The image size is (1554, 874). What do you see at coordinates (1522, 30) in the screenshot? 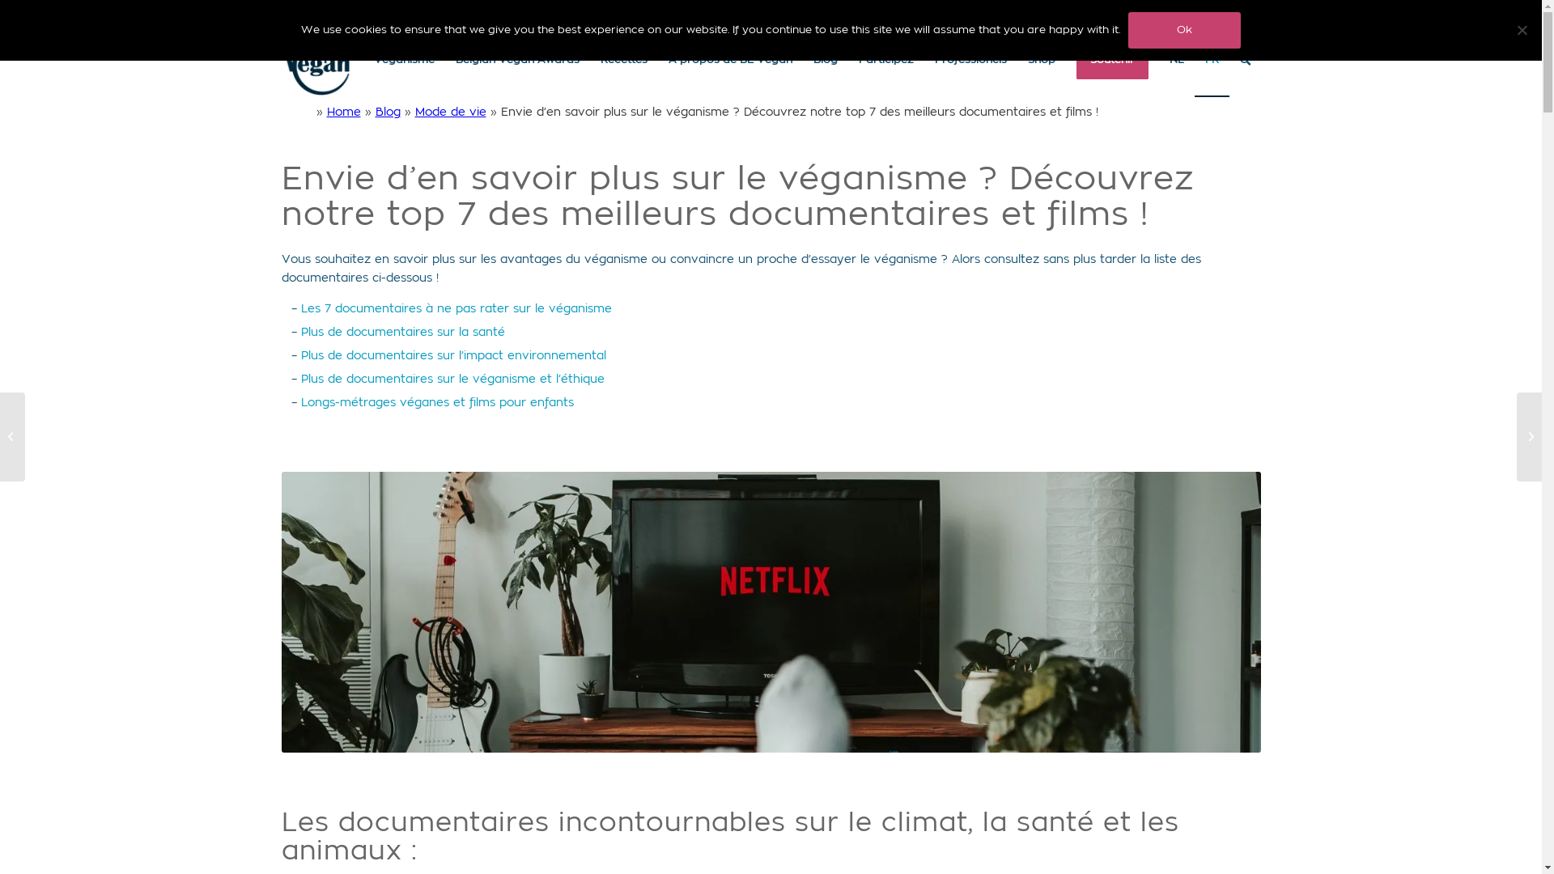
I see `No` at bounding box center [1522, 30].